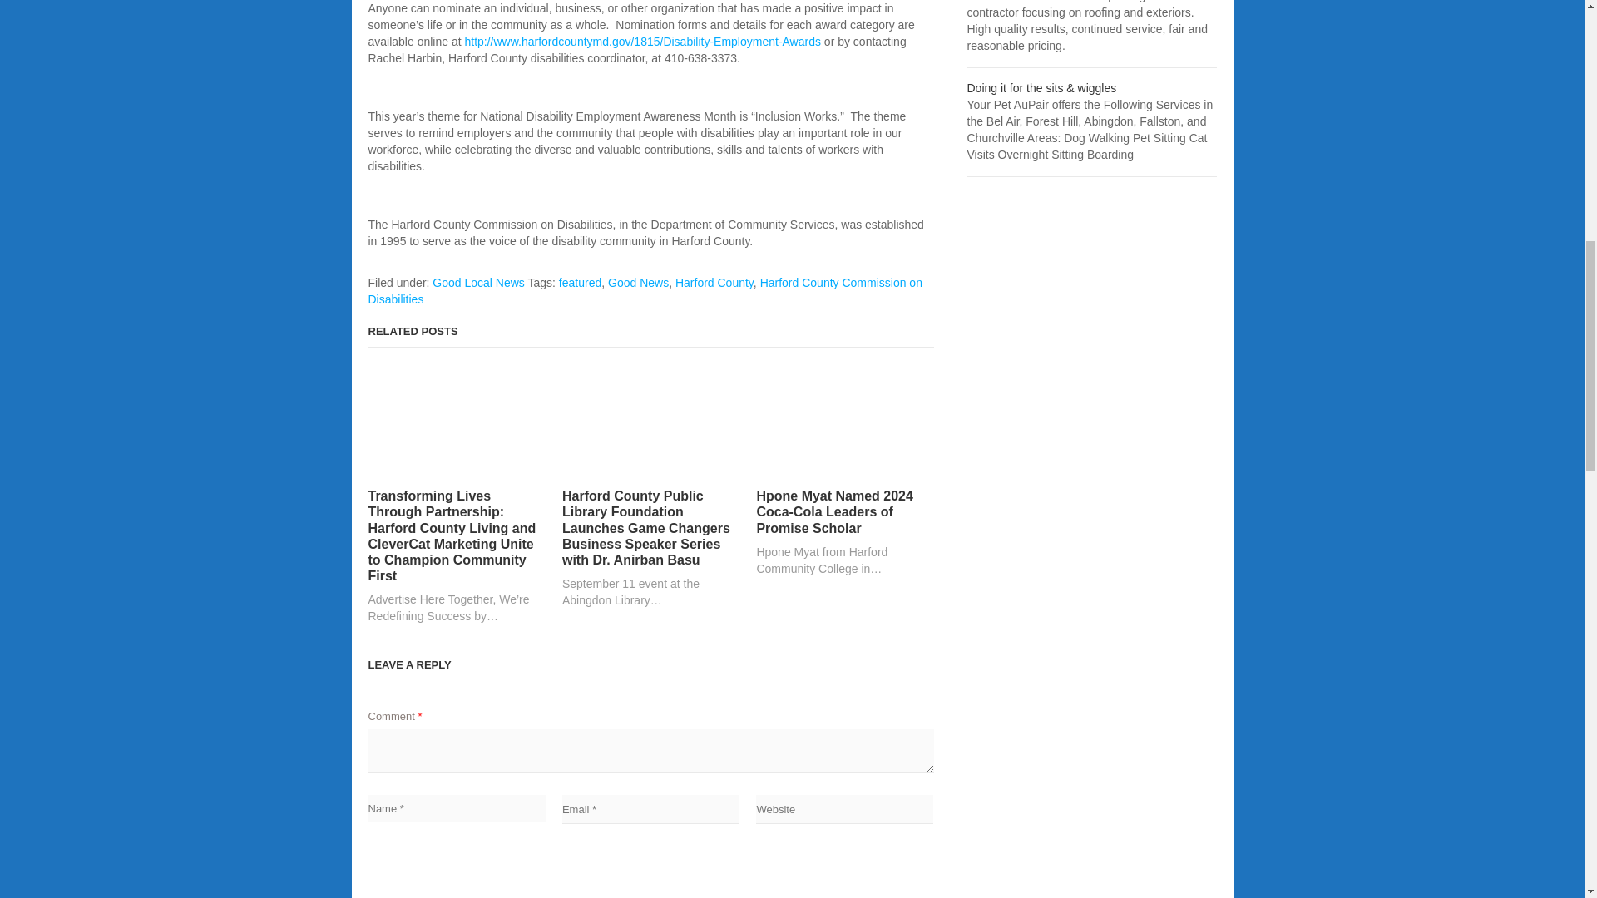 This screenshot has width=1597, height=898. What do you see at coordinates (479, 282) in the screenshot?
I see `Good Local News` at bounding box center [479, 282].